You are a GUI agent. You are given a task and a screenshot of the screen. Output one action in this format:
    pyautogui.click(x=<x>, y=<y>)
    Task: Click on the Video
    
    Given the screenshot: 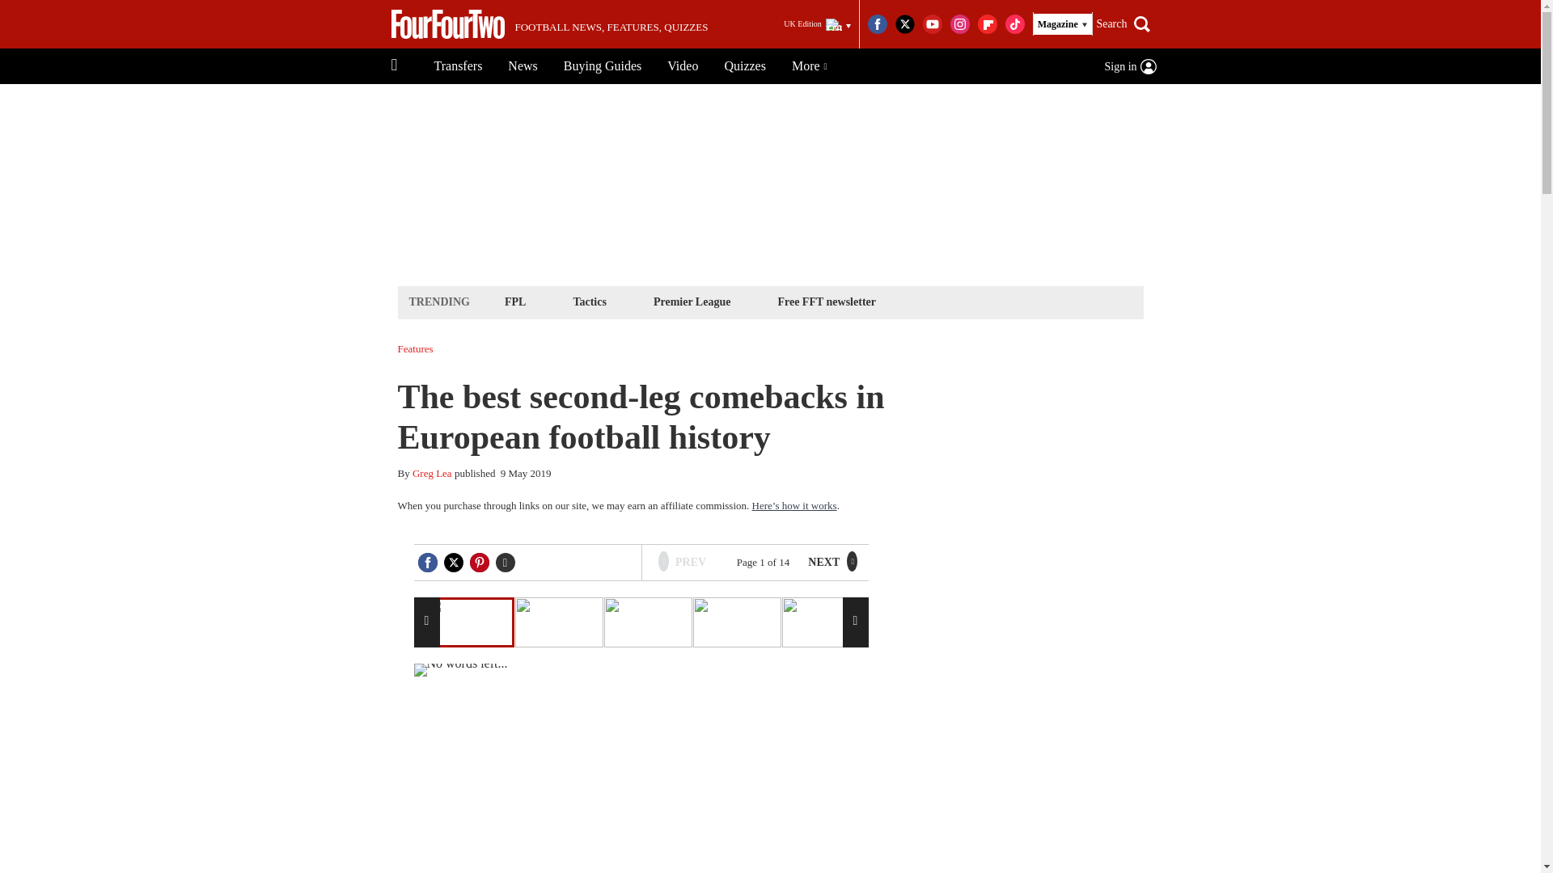 What is the action you would take?
    pyautogui.click(x=683, y=66)
    